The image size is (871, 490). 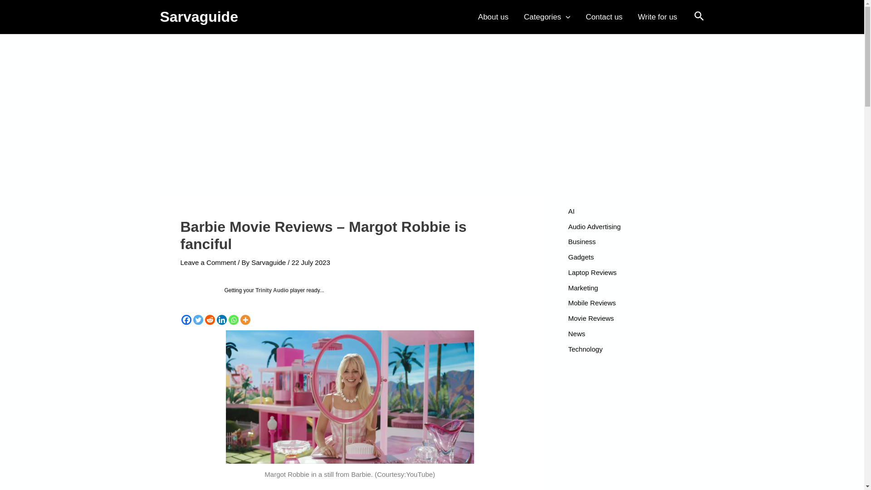 I want to click on Twitter, so click(x=198, y=320).